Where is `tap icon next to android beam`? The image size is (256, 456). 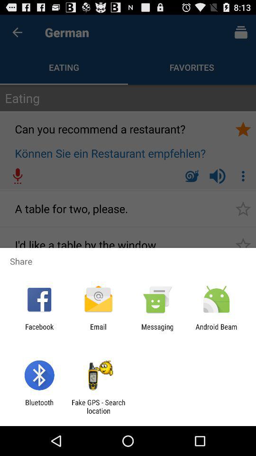 tap icon next to android beam is located at coordinates (157, 331).